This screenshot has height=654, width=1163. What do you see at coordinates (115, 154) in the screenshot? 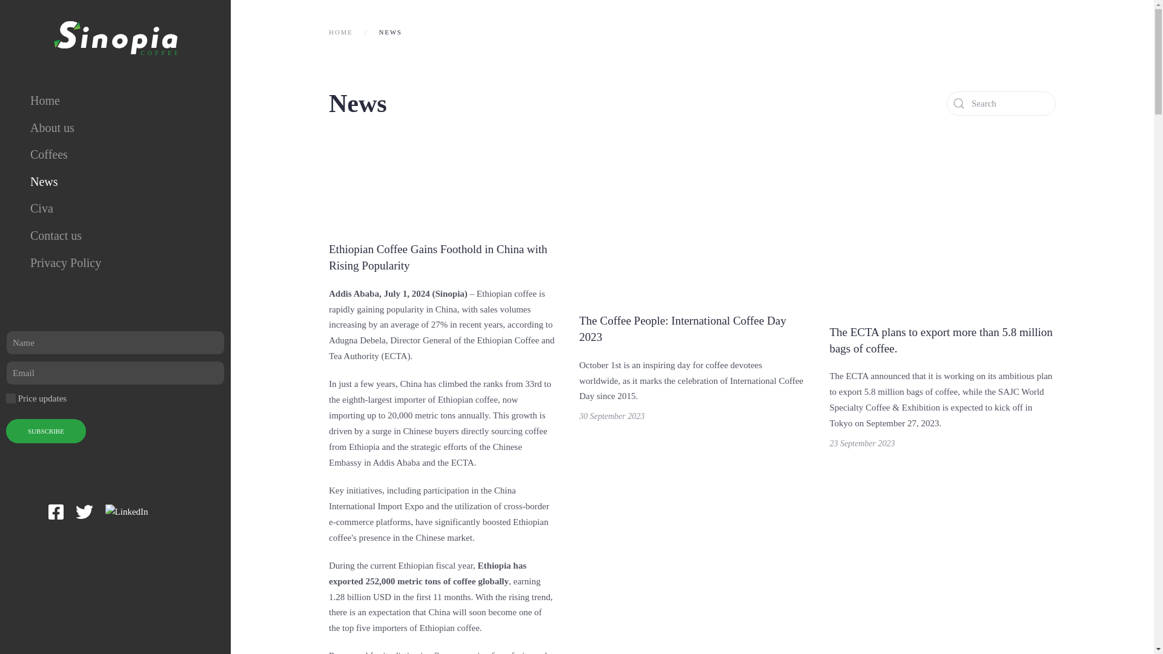
I see `Coffees` at bounding box center [115, 154].